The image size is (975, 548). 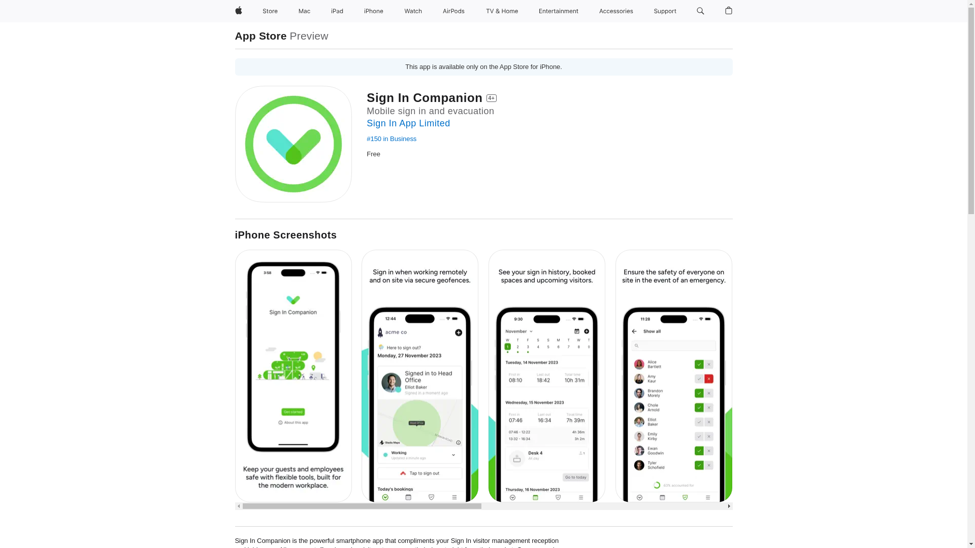 What do you see at coordinates (665, 11) in the screenshot?
I see `Support` at bounding box center [665, 11].